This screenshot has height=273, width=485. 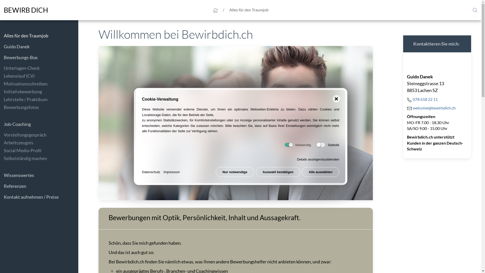 What do you see at coordinates (41, 76) in the screenshot?
I see `Lebenslauf (CV)` at bounding box center [41, 76].